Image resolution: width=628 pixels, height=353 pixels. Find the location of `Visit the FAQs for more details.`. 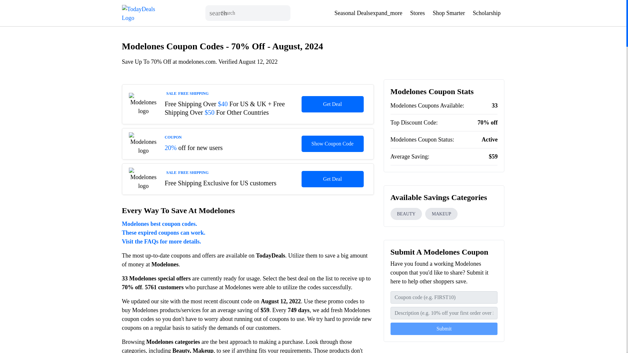

Visit the FAQs for more details. is located at coordinates (248, 241).